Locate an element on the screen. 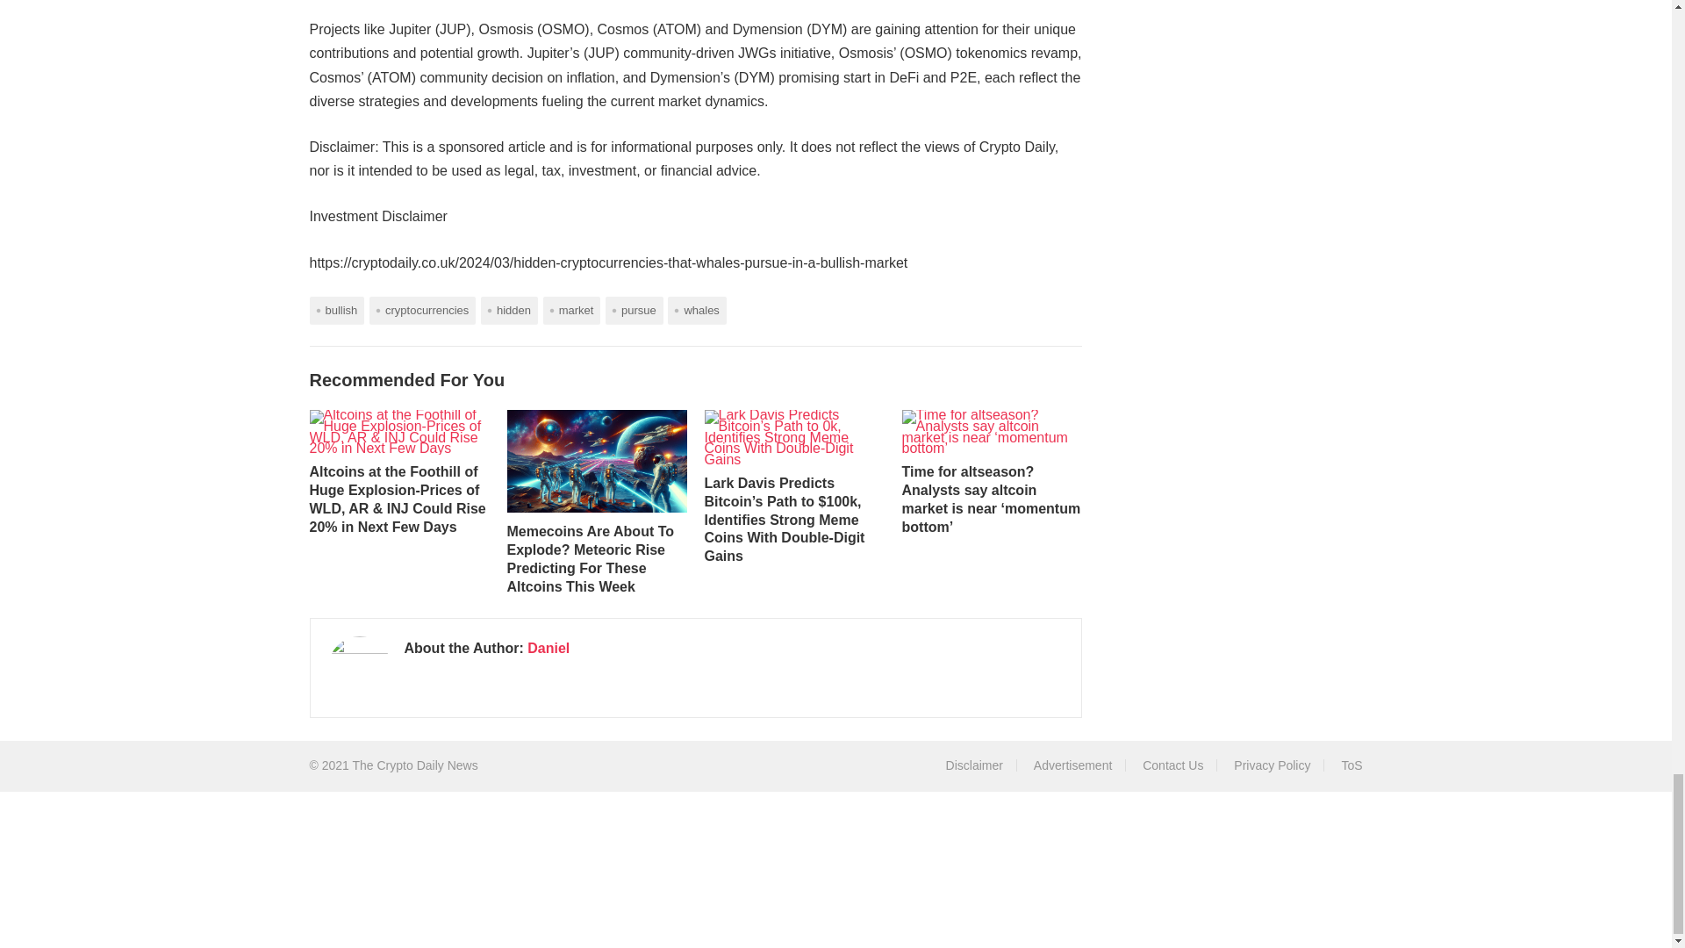  bullish is located at coordinates (335, 311).